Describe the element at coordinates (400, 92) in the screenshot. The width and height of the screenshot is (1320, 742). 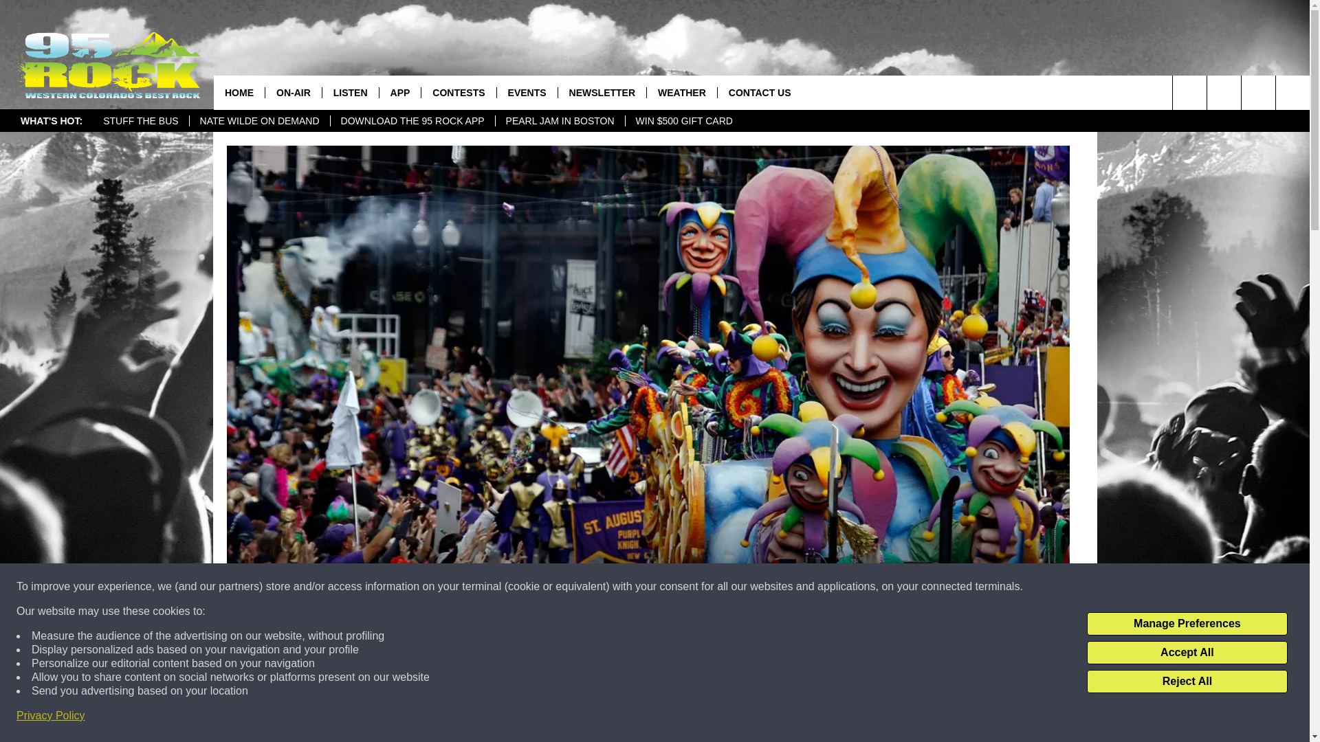
I see `APP` at that location.